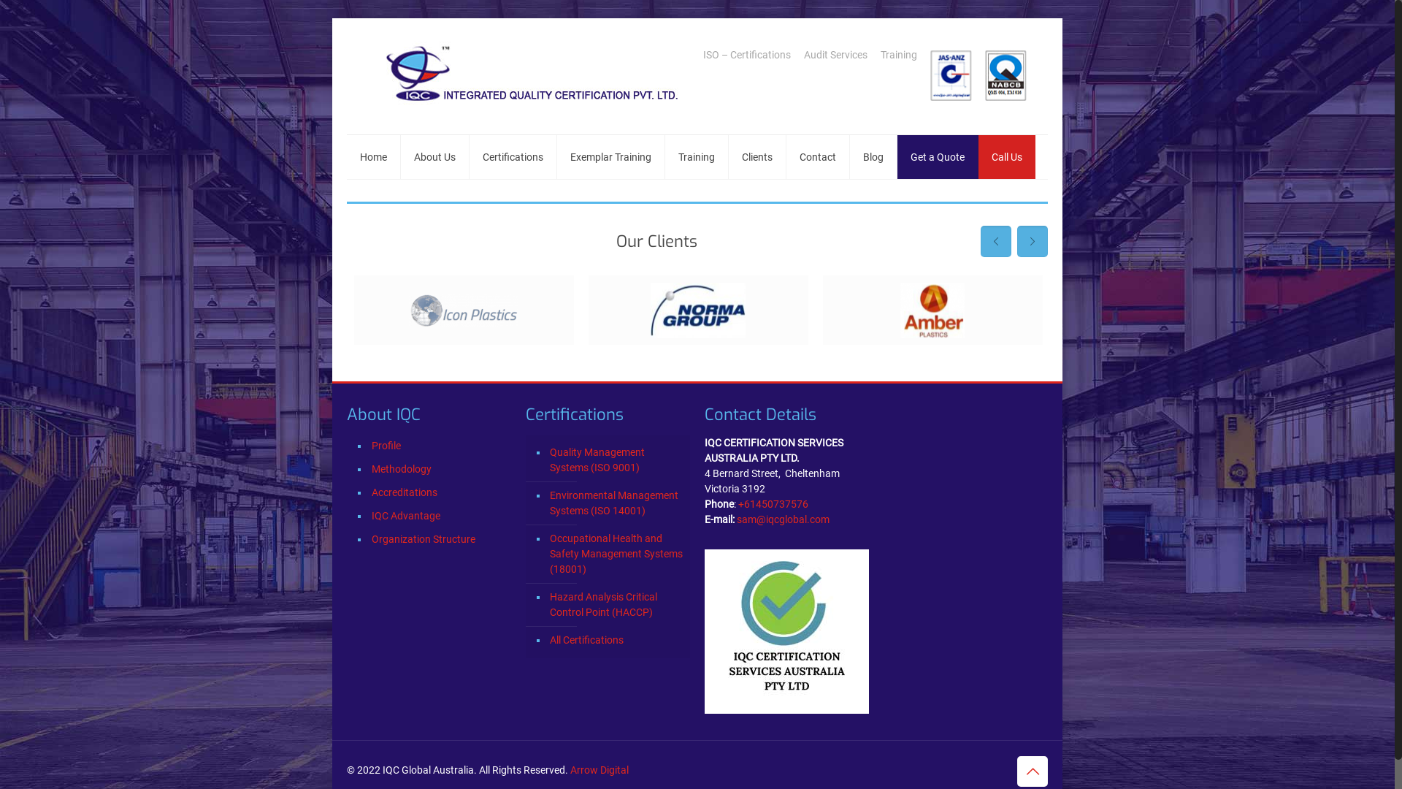 This screenshot has height=789, width=1402. Describe the element at coordinates (818, 157) in the screenshot. I see `Contact` at that location.